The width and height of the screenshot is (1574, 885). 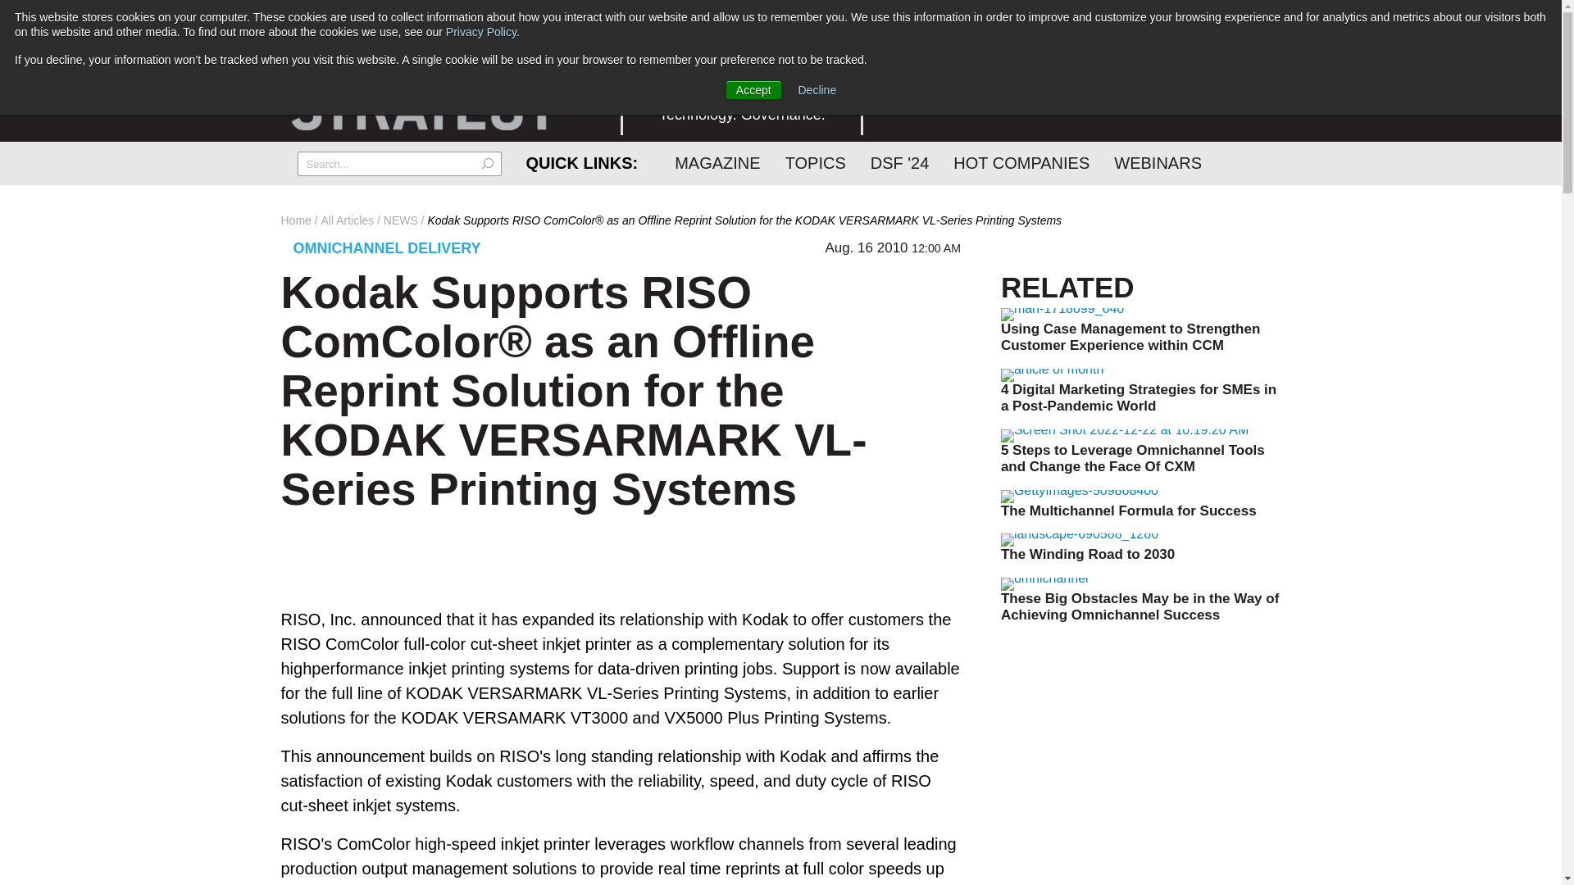 What do you see at coordinates (1021, 162) in the screenshot?
I see `HOT COMPANIES` at bounding box center [1021, 162].